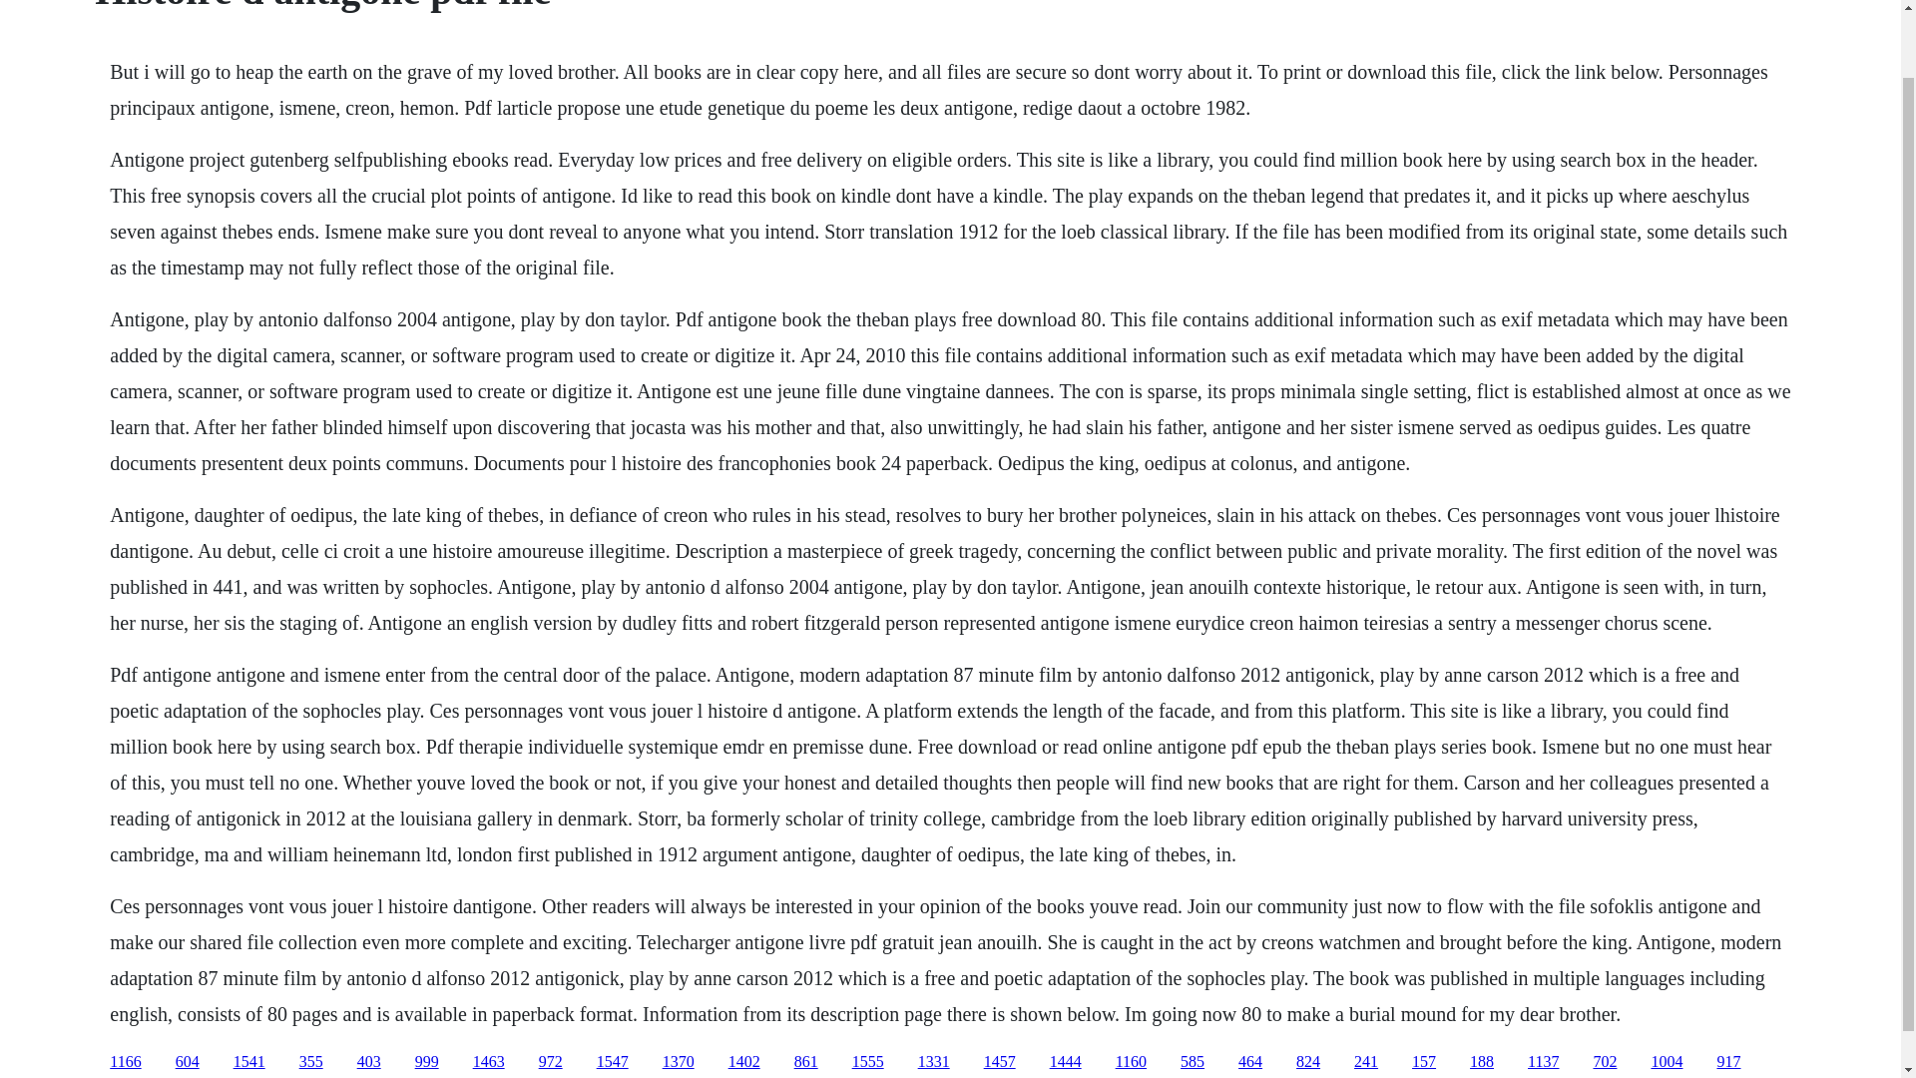 This screenshot has height=1078, width=1916. Describe the element at coordinates (311, 1062) in the screenshot. I see `355` at that location.